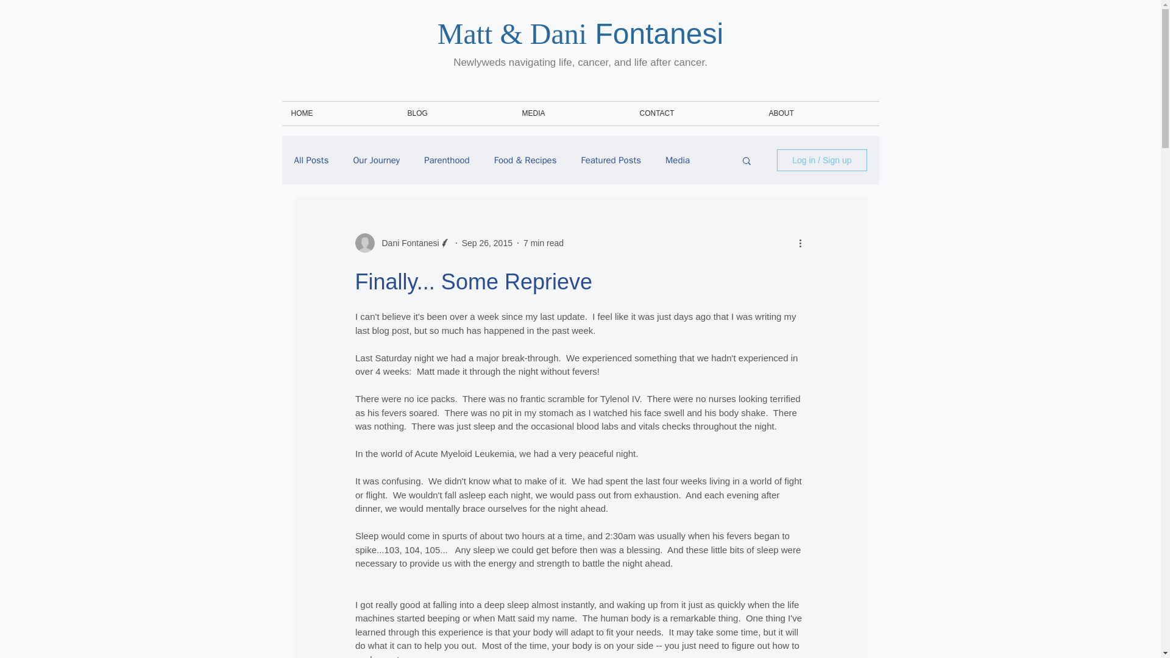 This screenshot has width=1170, height=658. I want to click on HOME, so click(339, 113).